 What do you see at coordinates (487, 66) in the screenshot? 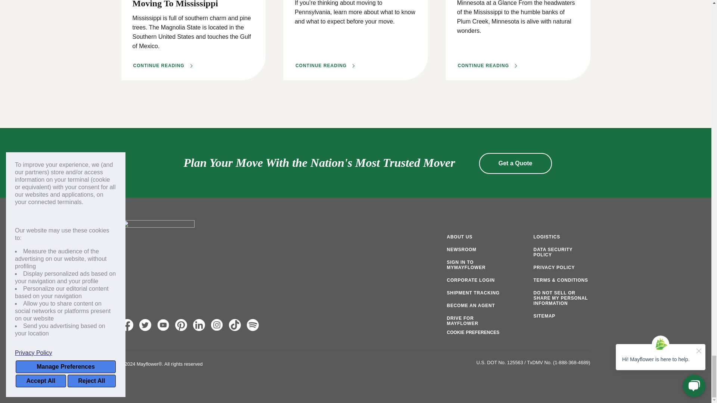
I see `7 Things You Want to Know Before Moving to Minnesota` at bounding box center [487, 66].